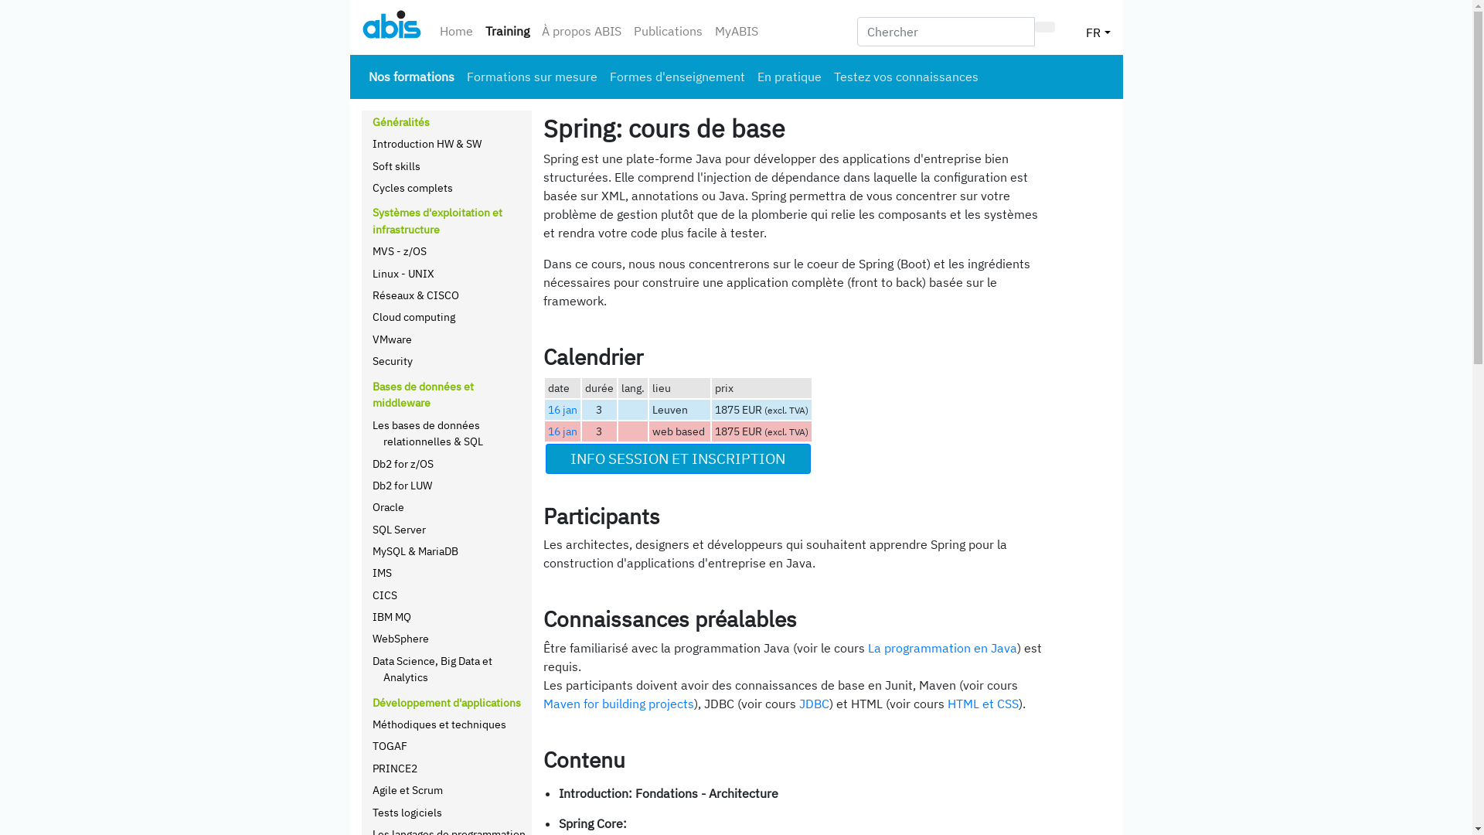 This screenshot has width=1484, height=835. What do you see at coordinates (390, 745) in the screenshot?
I see `TOGAF` at bounding box center [390, 745].